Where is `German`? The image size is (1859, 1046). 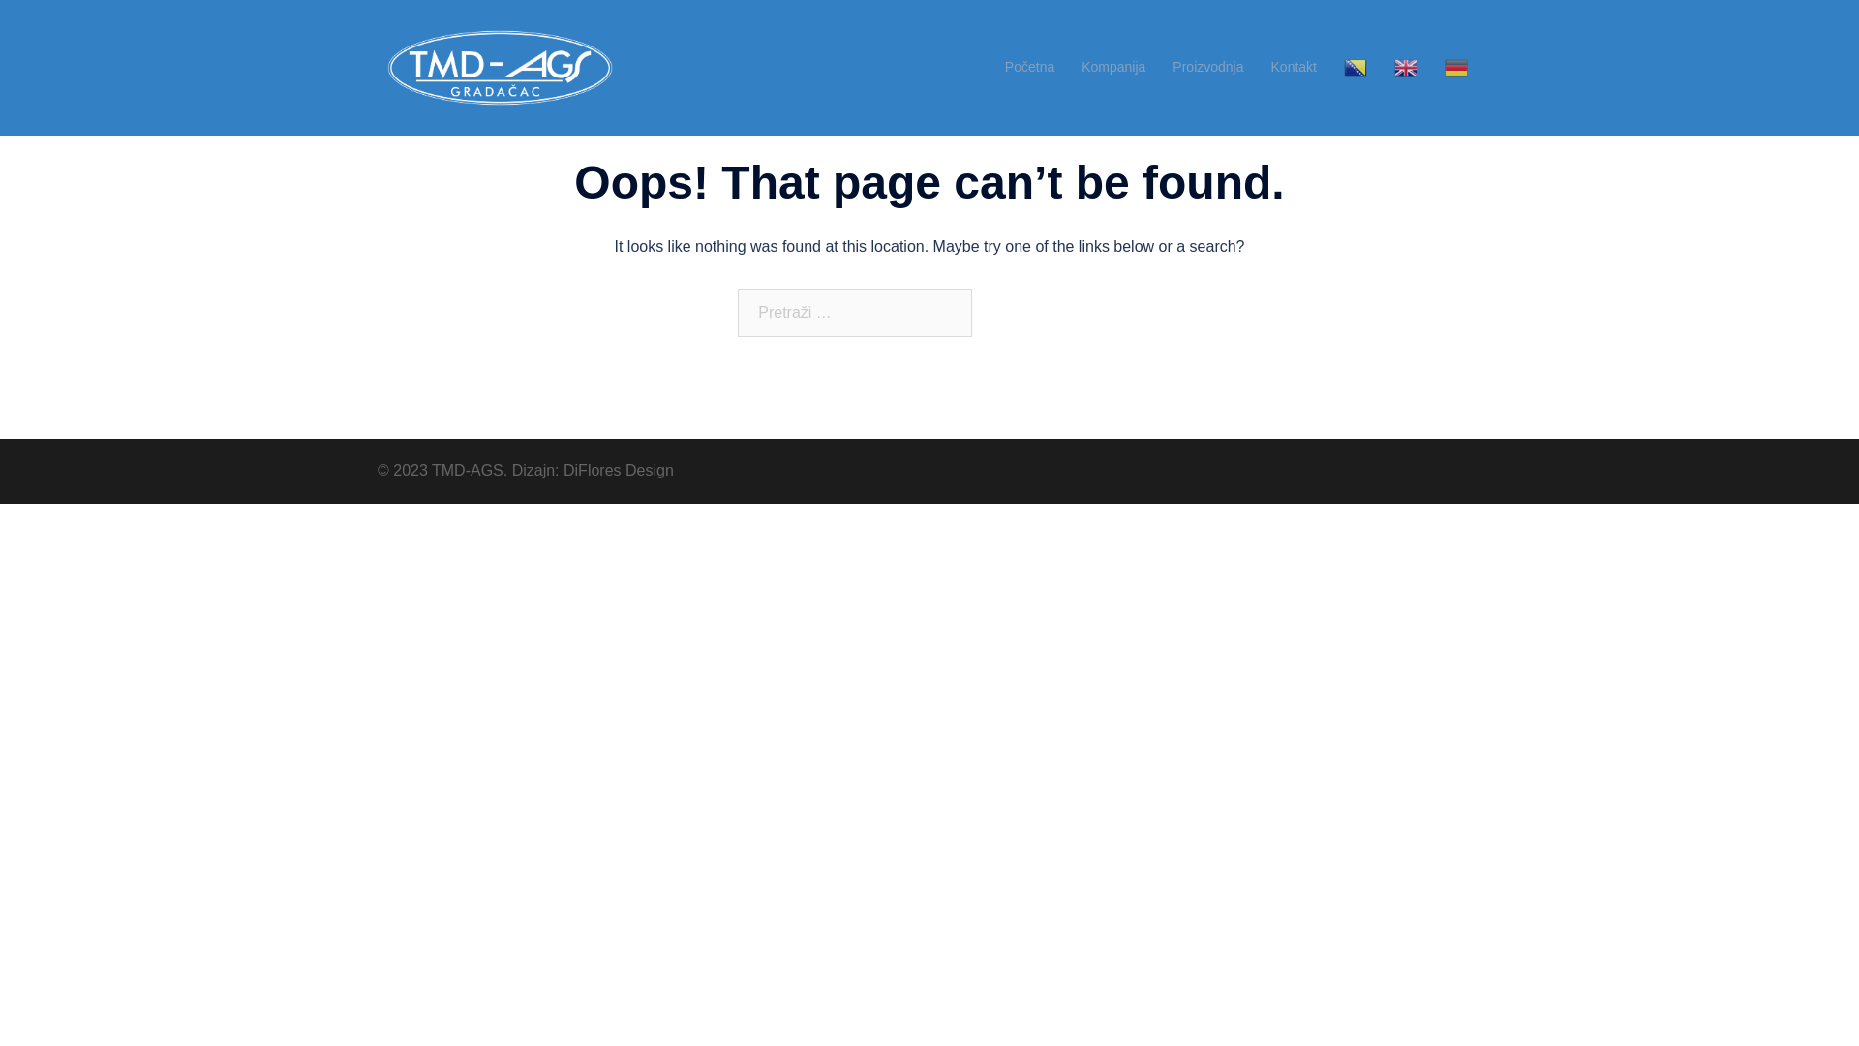 German is located at coordinates (1456, 68).